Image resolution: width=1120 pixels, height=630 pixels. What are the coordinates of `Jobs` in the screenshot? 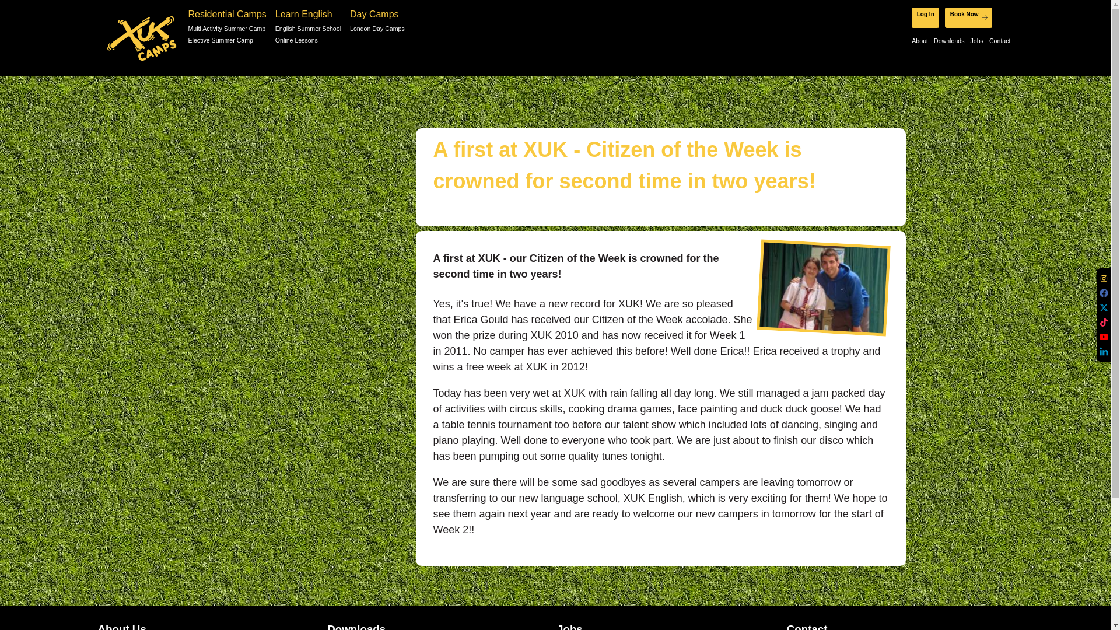 It's located at (977, 41).